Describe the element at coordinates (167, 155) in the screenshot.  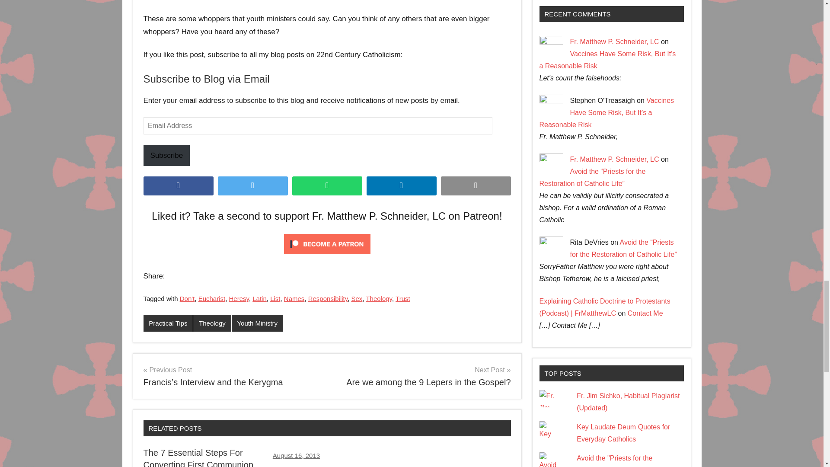
I see `Subscribe` at that location.